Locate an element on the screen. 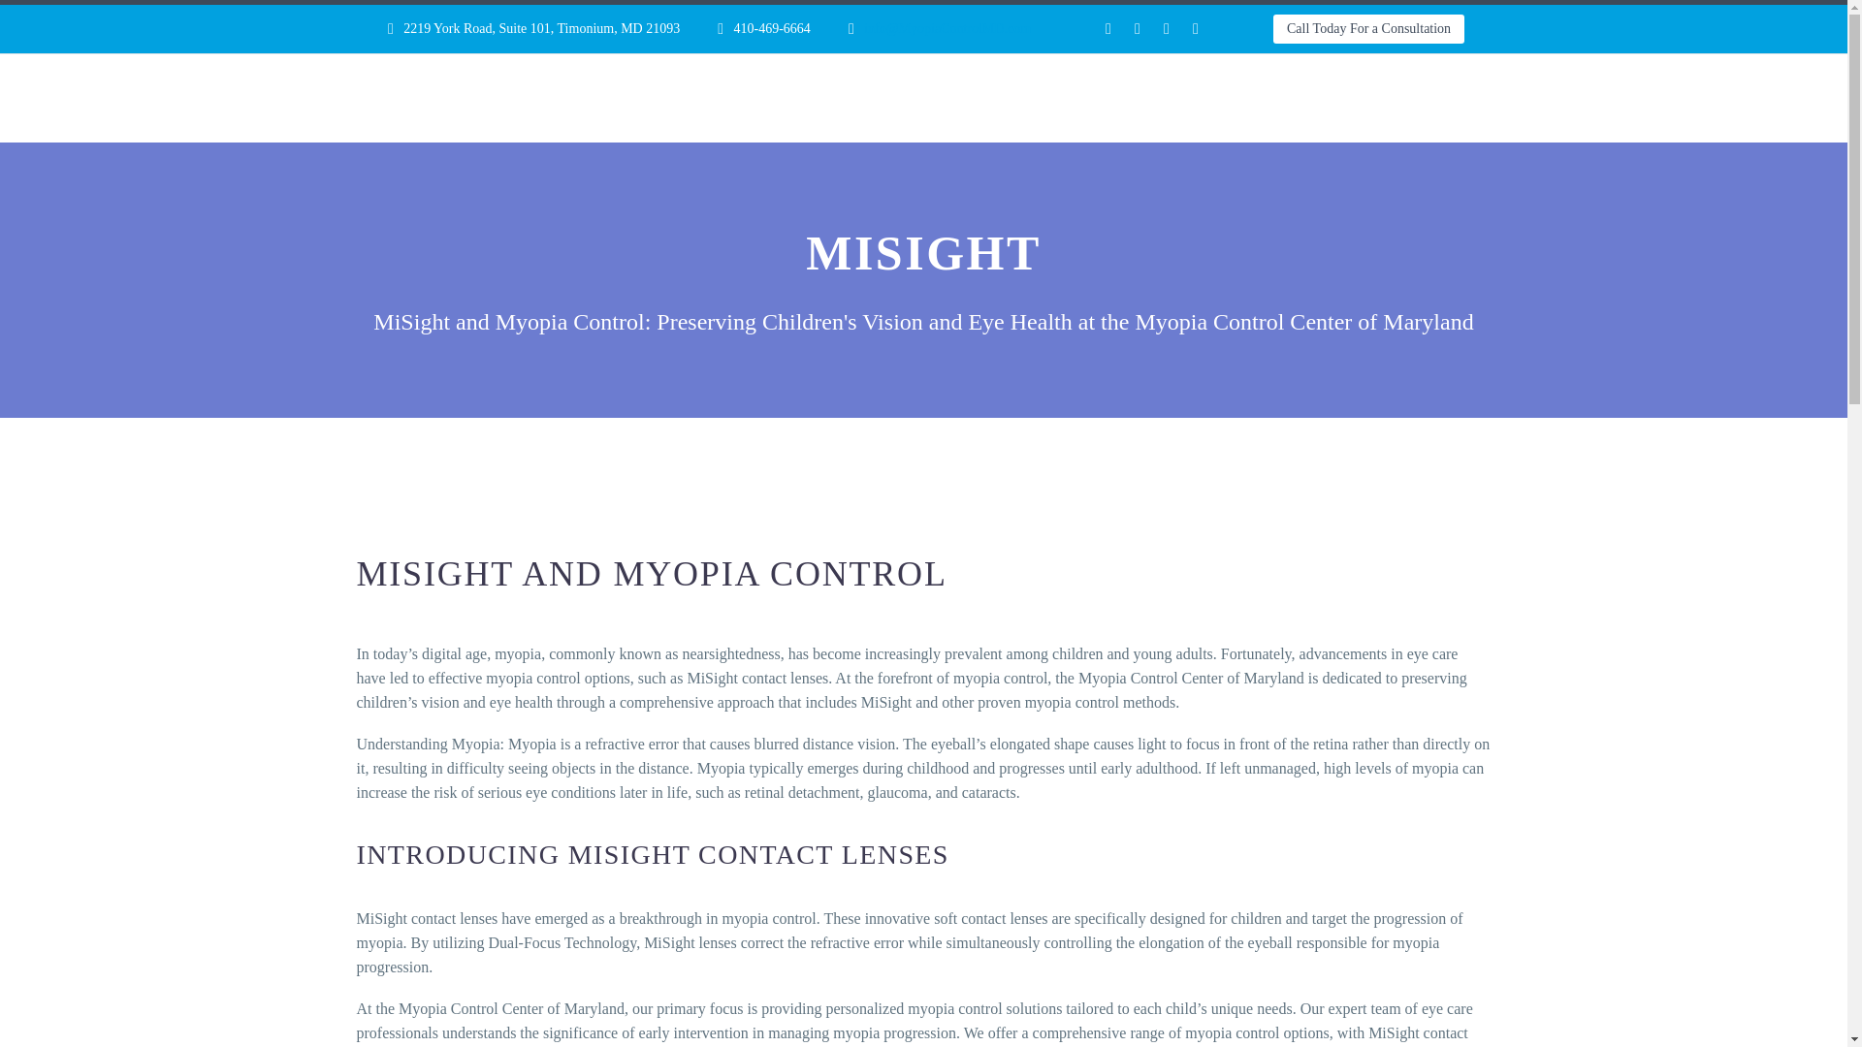 Image resolution: width=1862 pixels, height=1047 pixels. Facebook is located at coordinates (1108, 28).